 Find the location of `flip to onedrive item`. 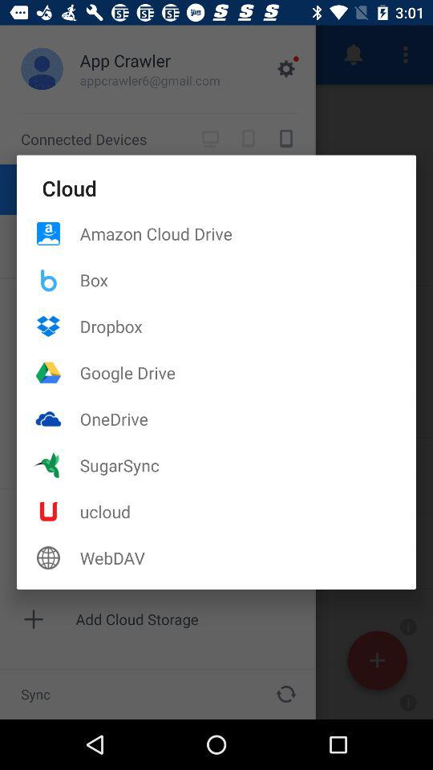

flip to onedrive item is located at coordinates (248, 419).